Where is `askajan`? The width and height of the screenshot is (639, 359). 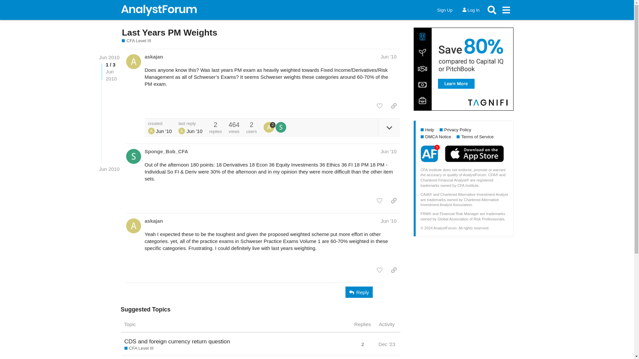 askajan is located at coordinates (153, 221).